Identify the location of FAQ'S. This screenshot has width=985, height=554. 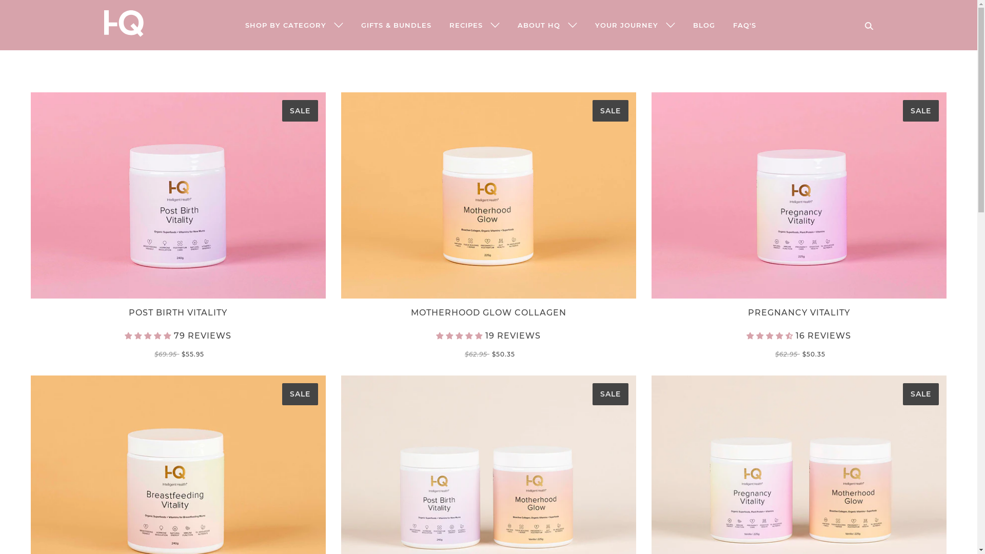
(745, 26).